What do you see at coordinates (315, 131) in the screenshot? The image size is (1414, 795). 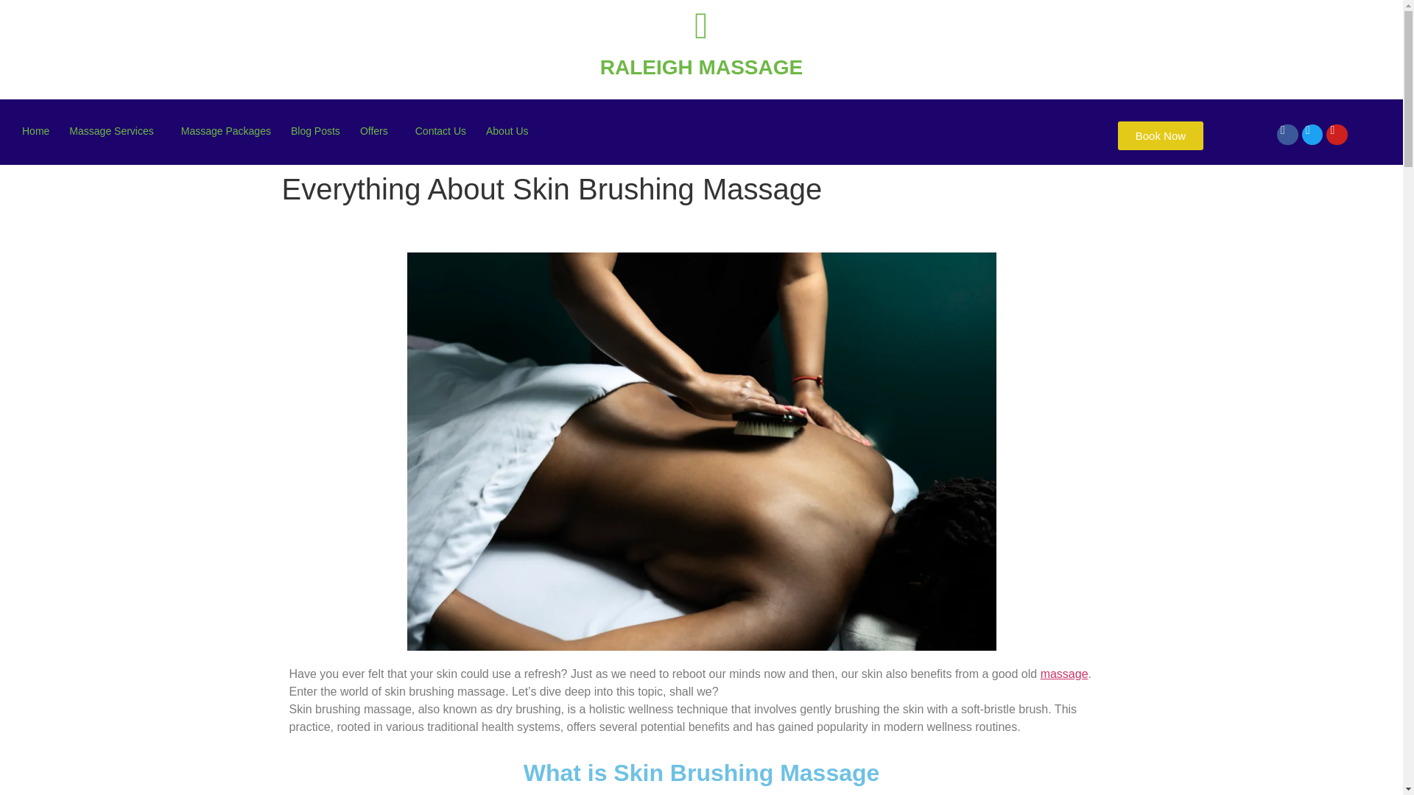 I see `Blog Posts` at bounding box center [315, 131].